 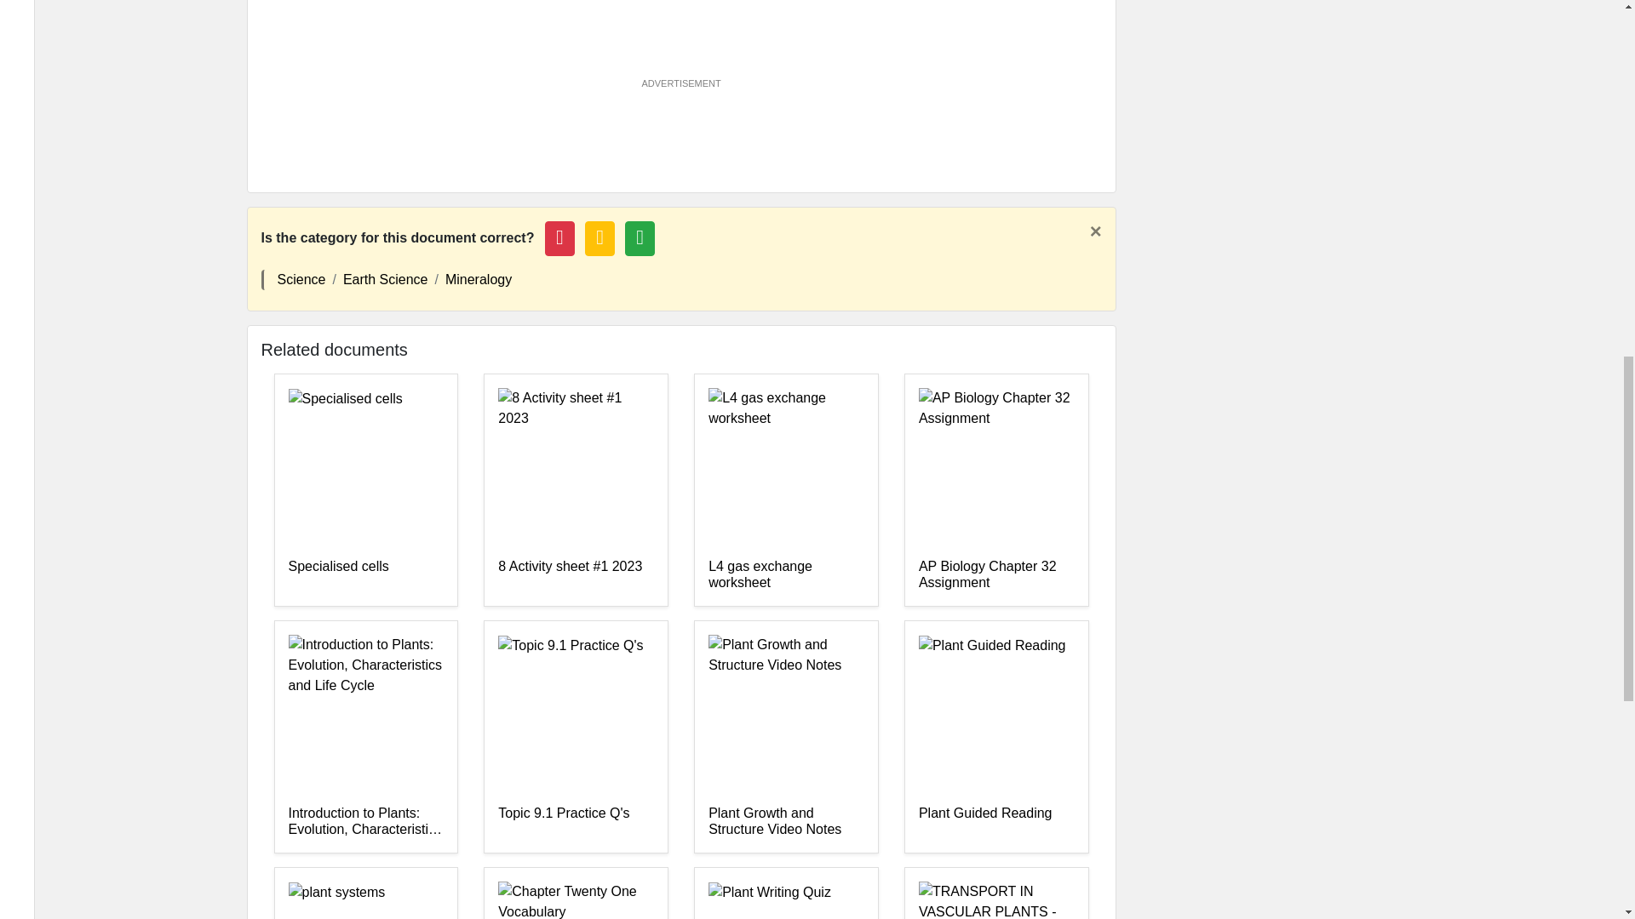 I want to click on Mineralogy, so click(x=478, y=279).